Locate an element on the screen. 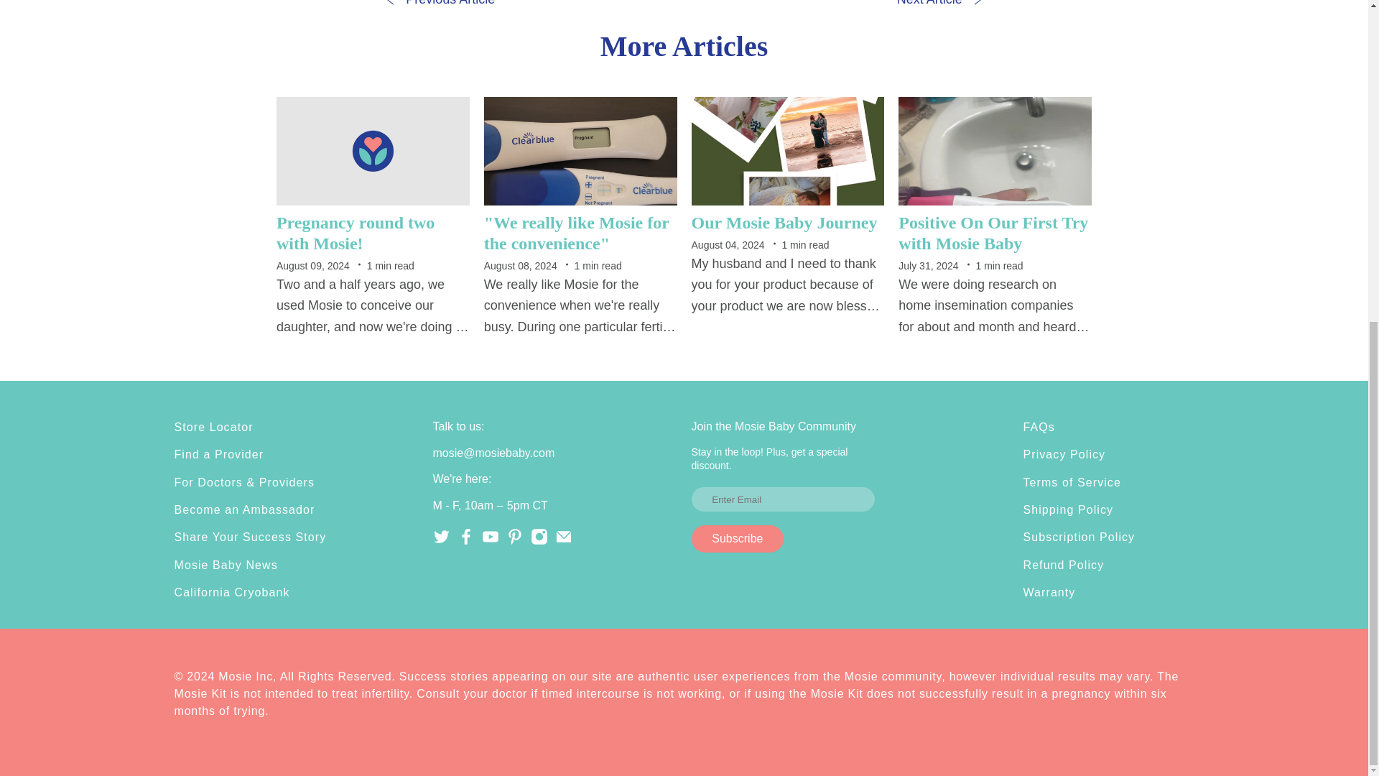  Next is located at coordinates (939, 5).